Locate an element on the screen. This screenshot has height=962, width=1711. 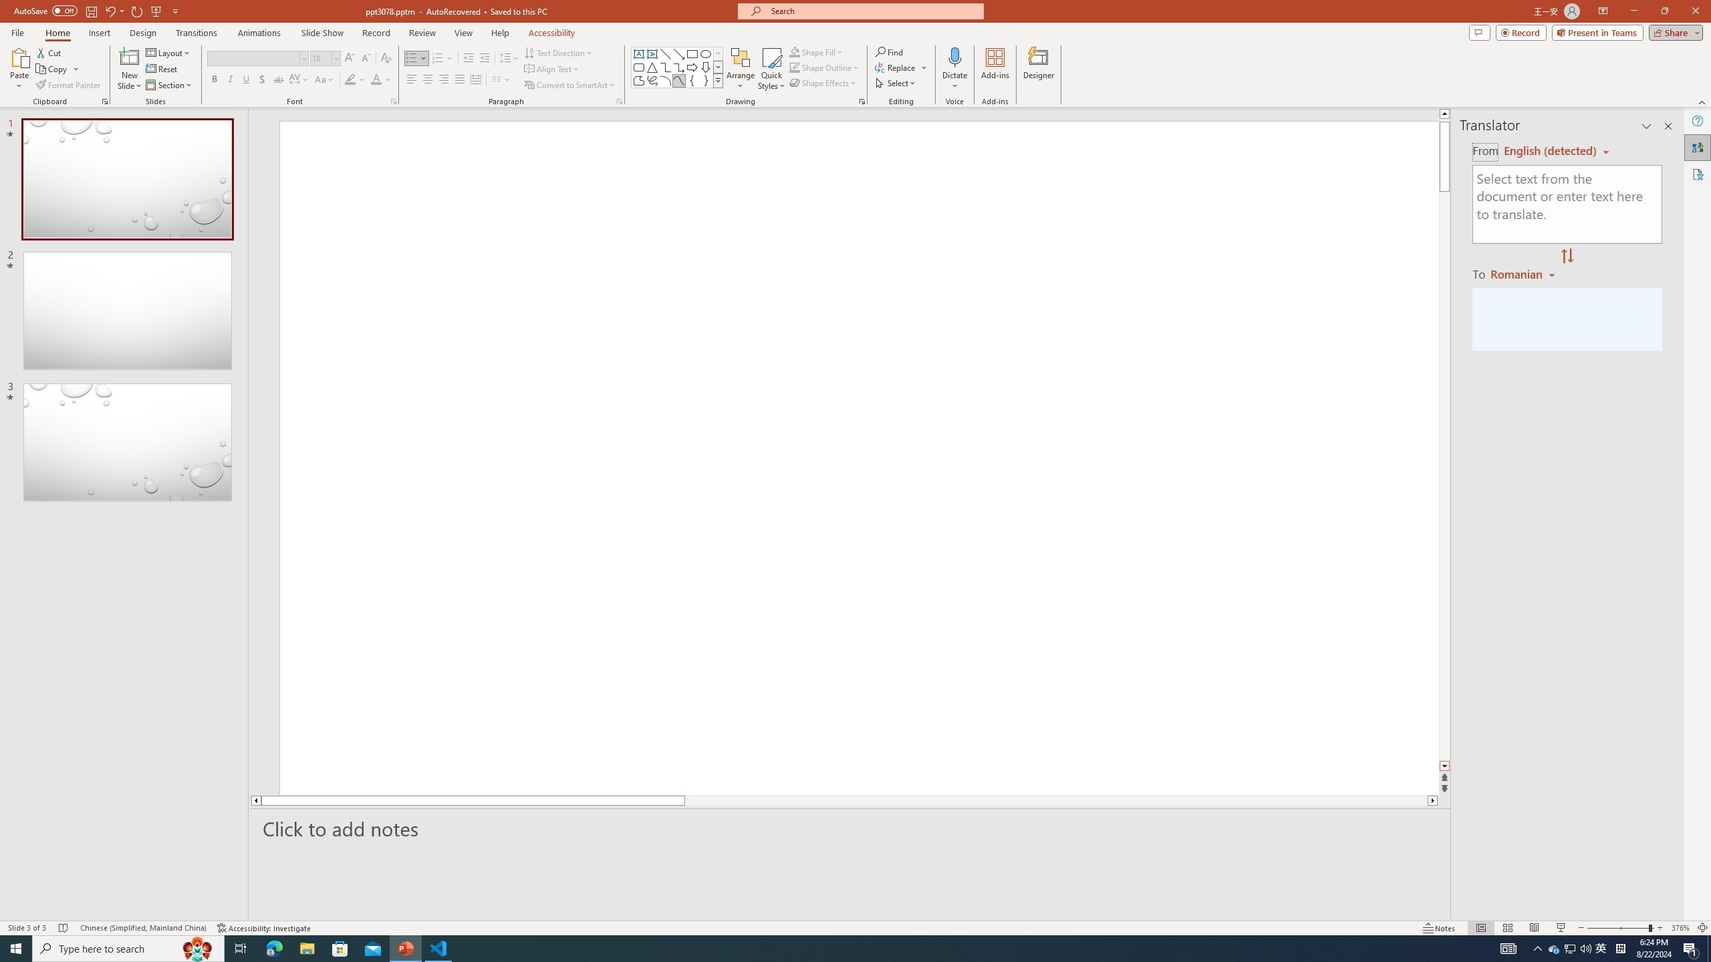
New Slide is located at coordinates (130, 57).